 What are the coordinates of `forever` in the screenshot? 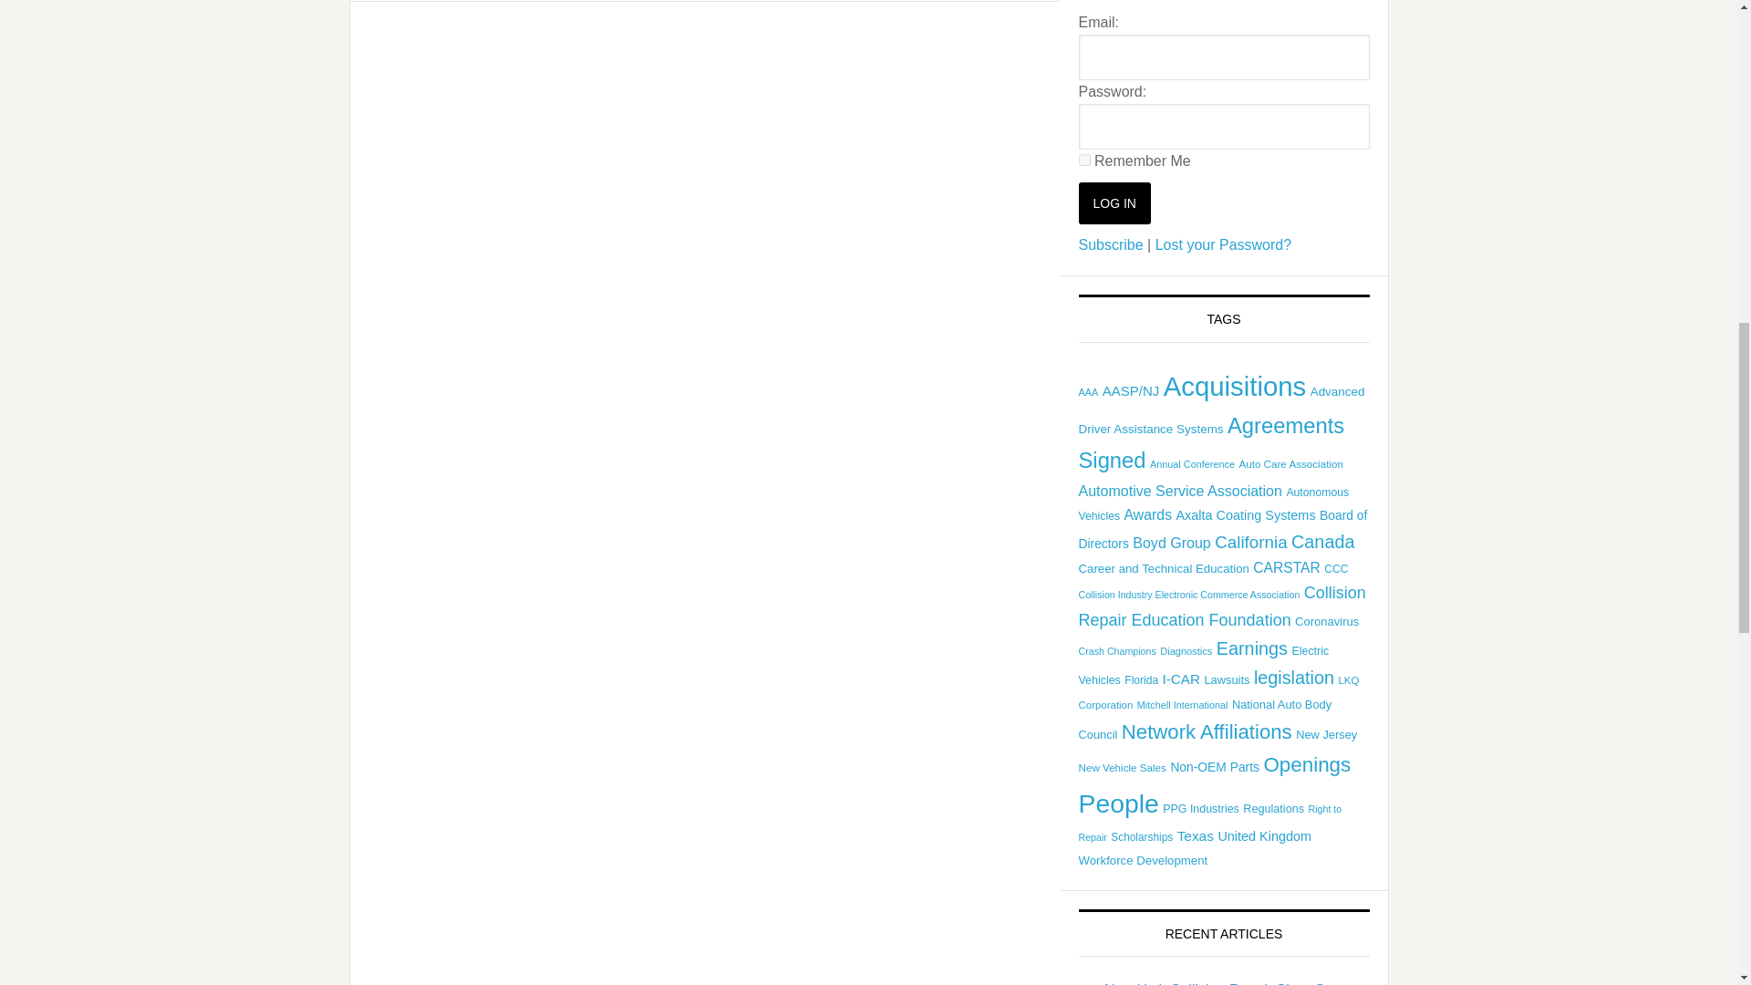 It's located at (1083, 160).